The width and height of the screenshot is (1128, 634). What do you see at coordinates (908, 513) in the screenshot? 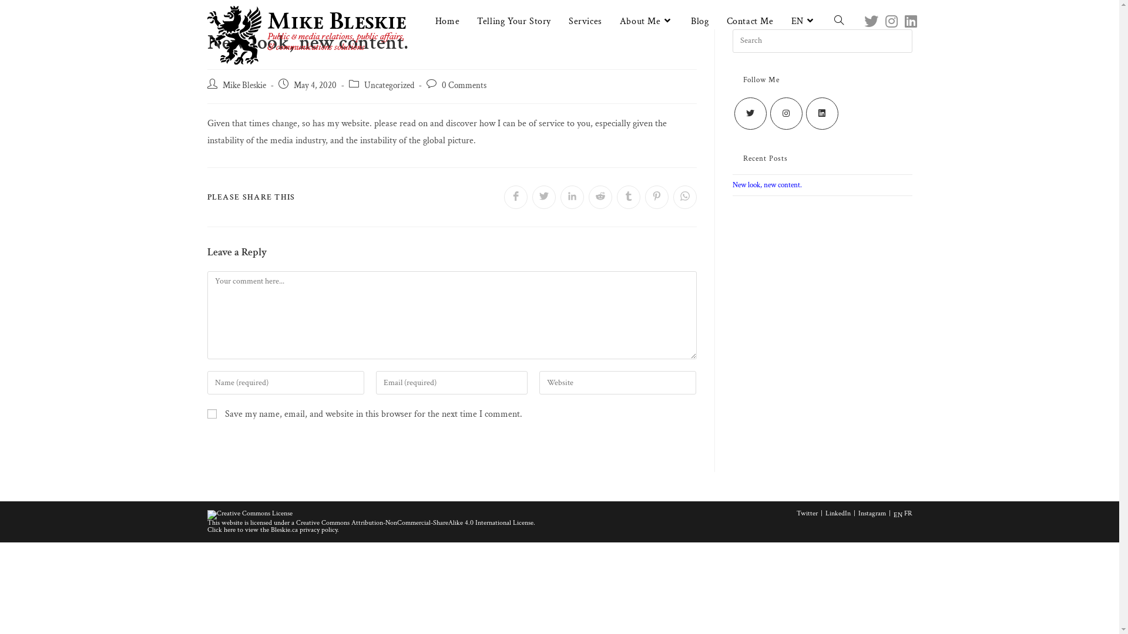
I see `FR` at bounding box center [908, 513].